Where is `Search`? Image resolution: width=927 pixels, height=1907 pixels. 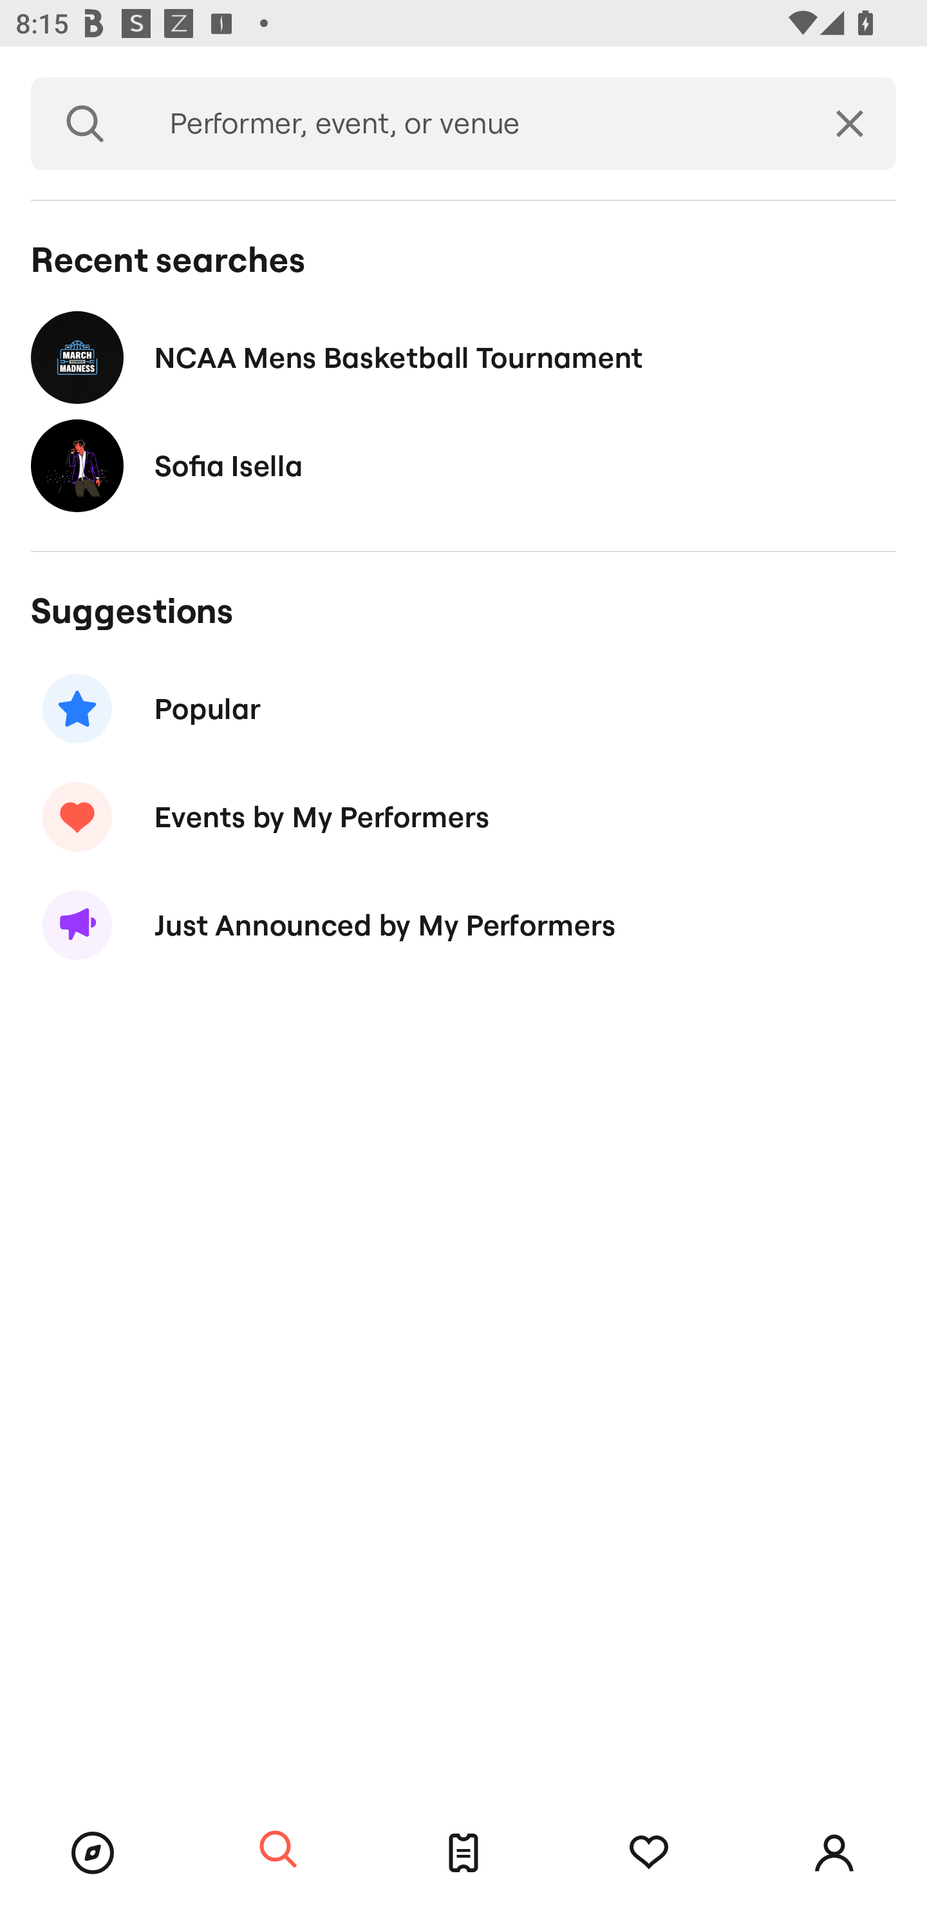 Search is located at coordinates (278, 1850).